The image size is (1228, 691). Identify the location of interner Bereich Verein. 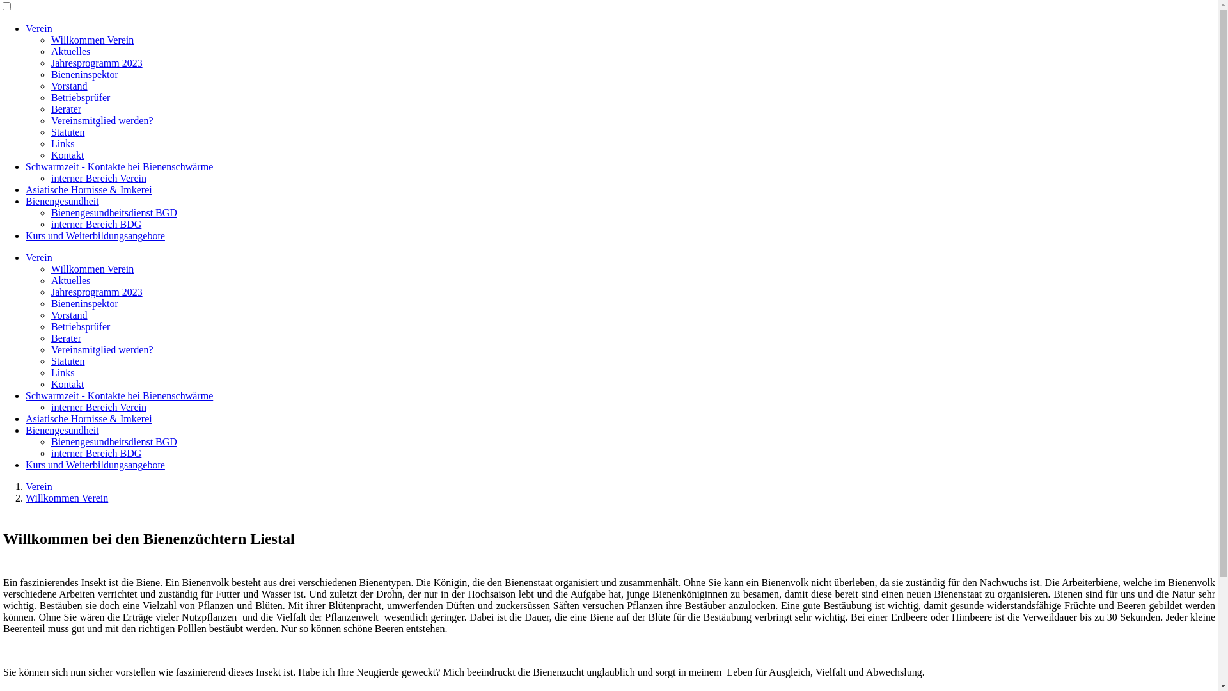
(98, 178).